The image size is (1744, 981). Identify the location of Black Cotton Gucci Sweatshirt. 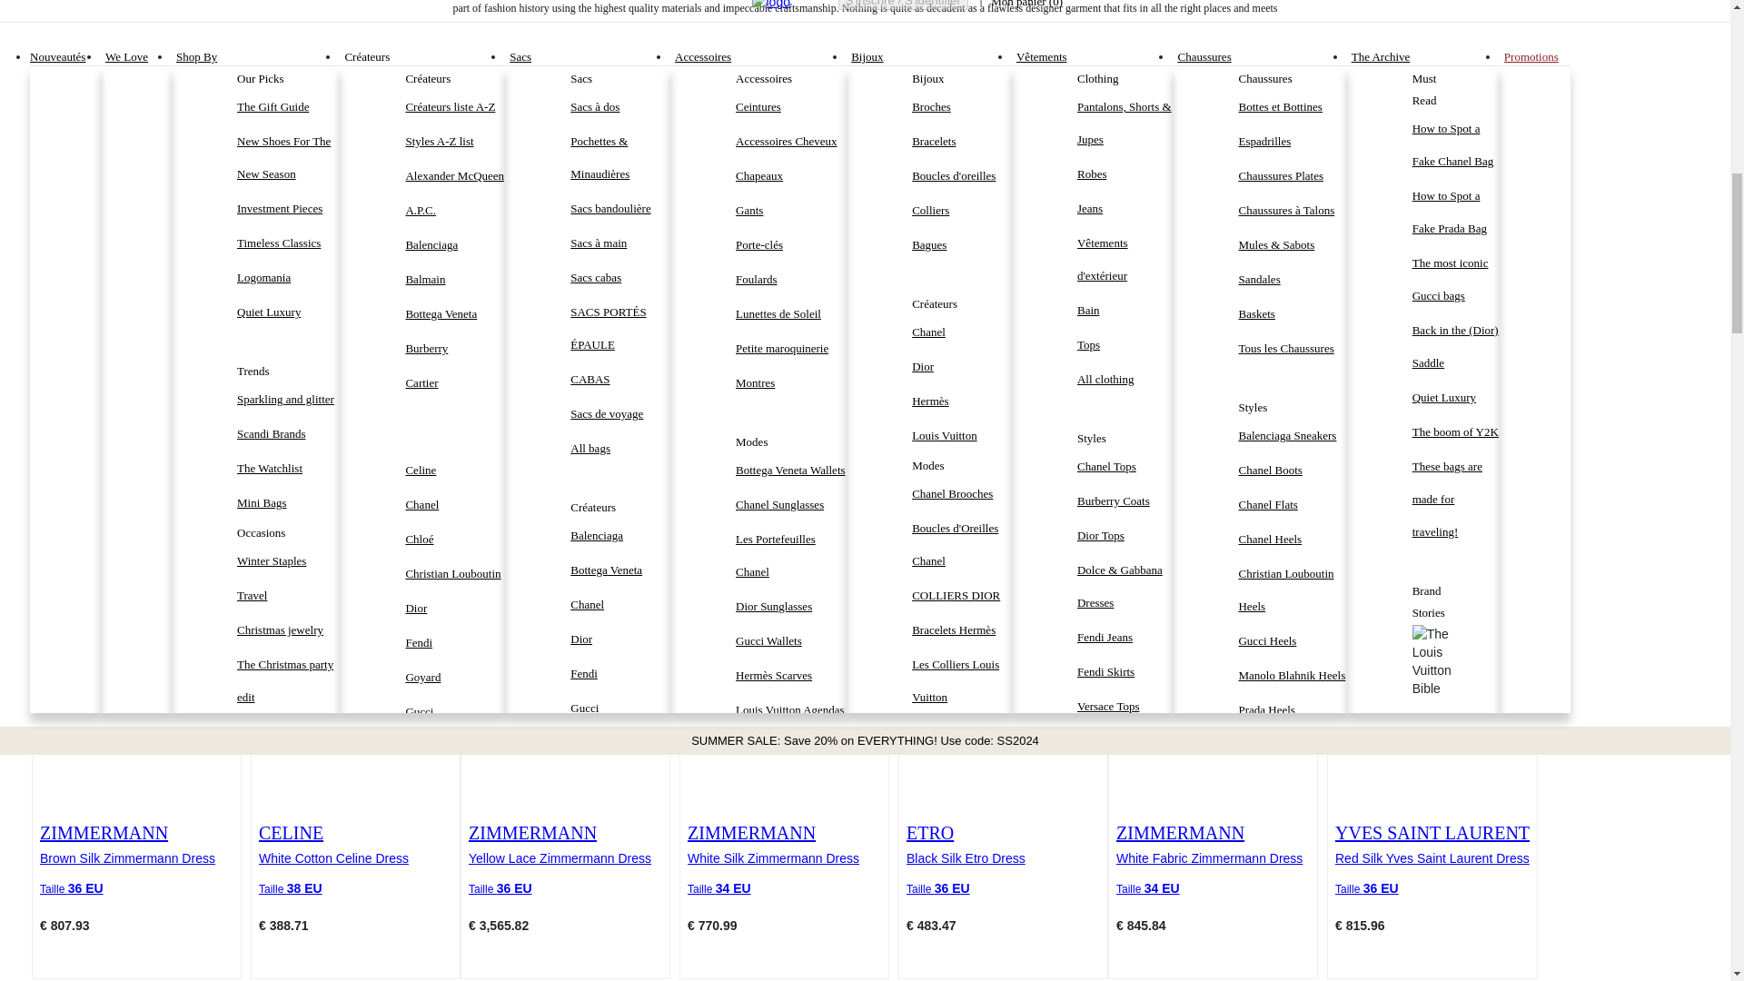
(351, 481).